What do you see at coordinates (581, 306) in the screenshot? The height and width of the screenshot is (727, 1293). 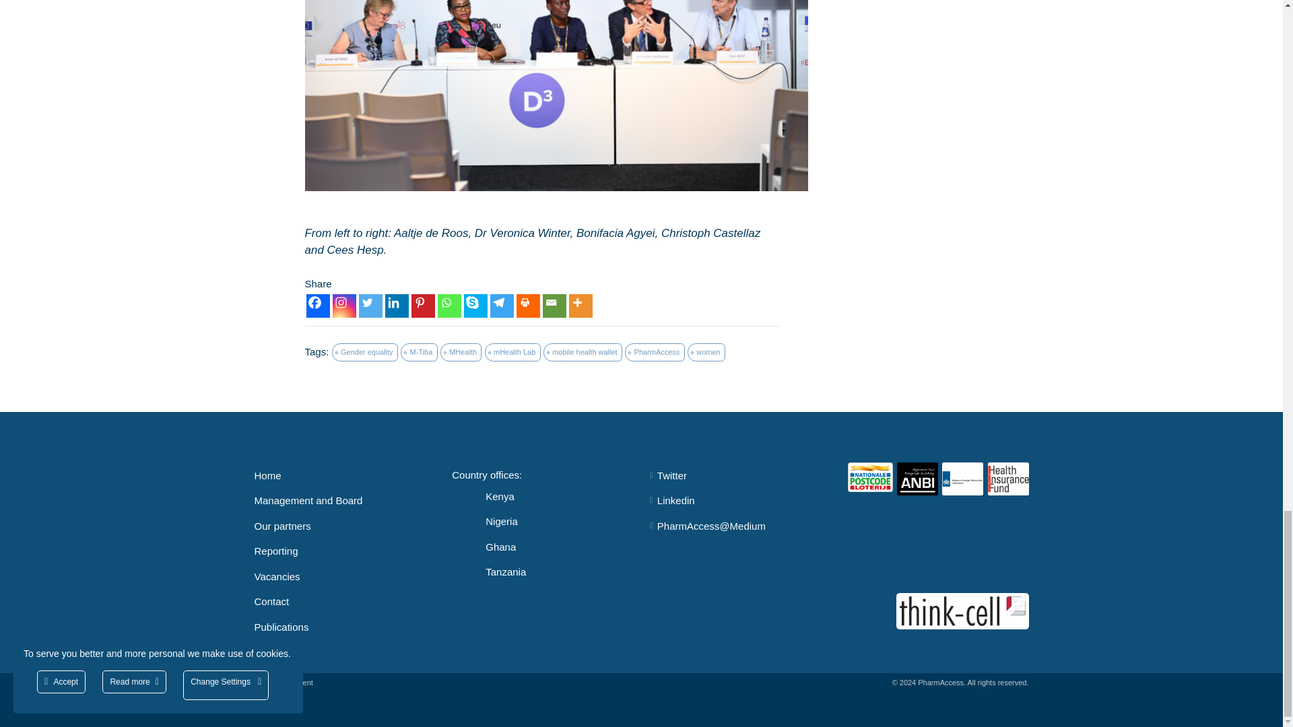 I see `More` at bounding box center [581, 306].